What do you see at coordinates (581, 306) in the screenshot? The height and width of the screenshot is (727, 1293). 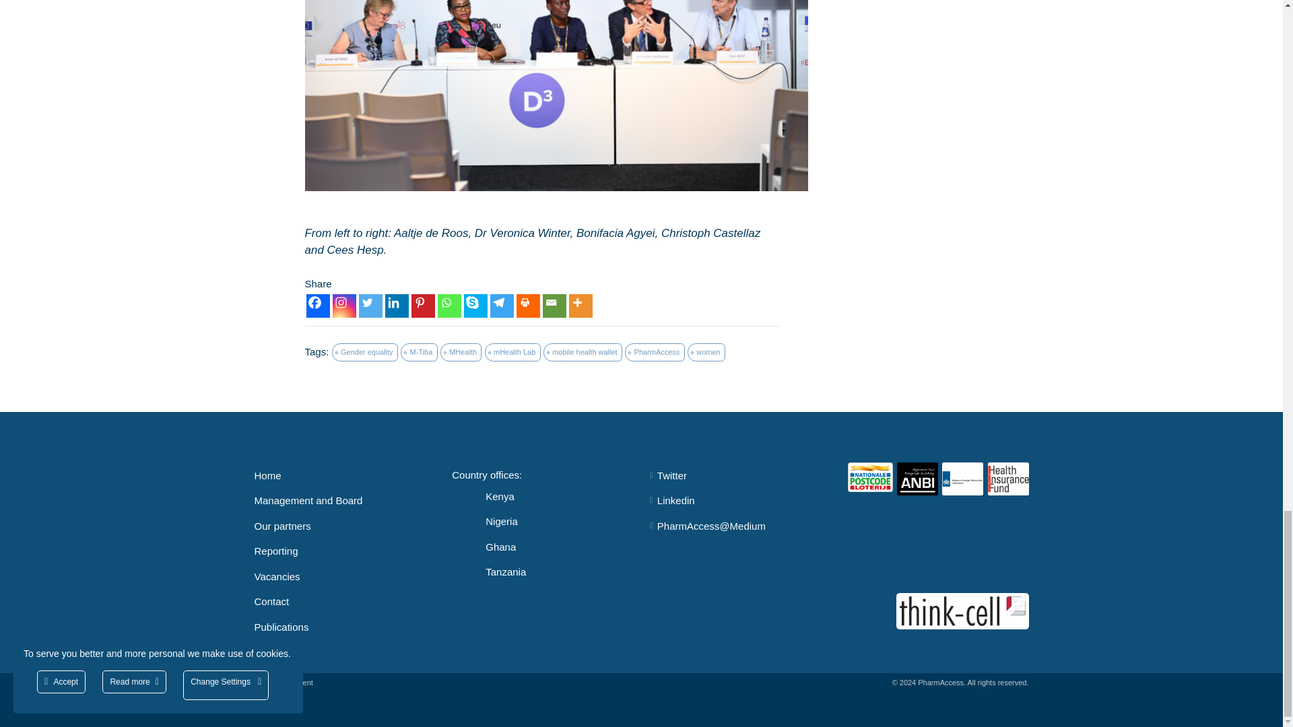 I see `More` at bounding box center [581, 306].